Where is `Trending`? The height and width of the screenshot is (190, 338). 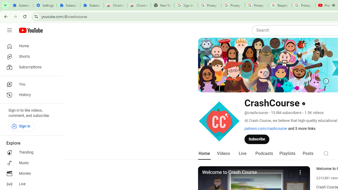
Trending is located at coordinates (30, 153).